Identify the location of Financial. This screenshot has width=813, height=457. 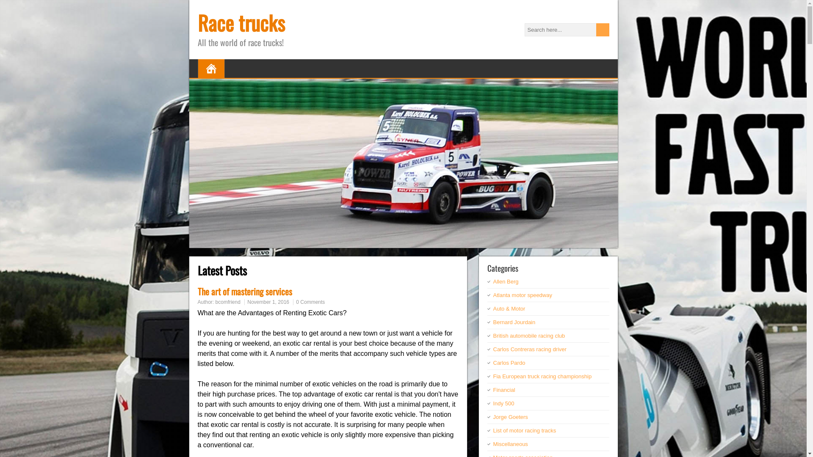
(504, 390).